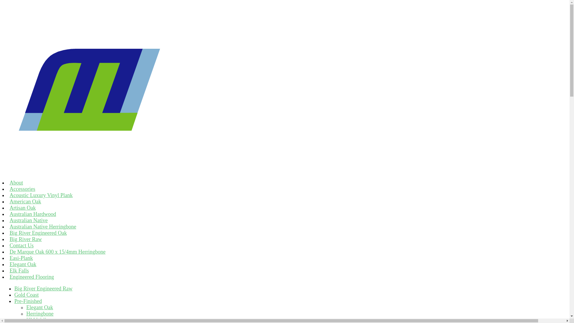 This screenshot has width=574, height=323. I want to click on Gold Coast, so click(27, 295).